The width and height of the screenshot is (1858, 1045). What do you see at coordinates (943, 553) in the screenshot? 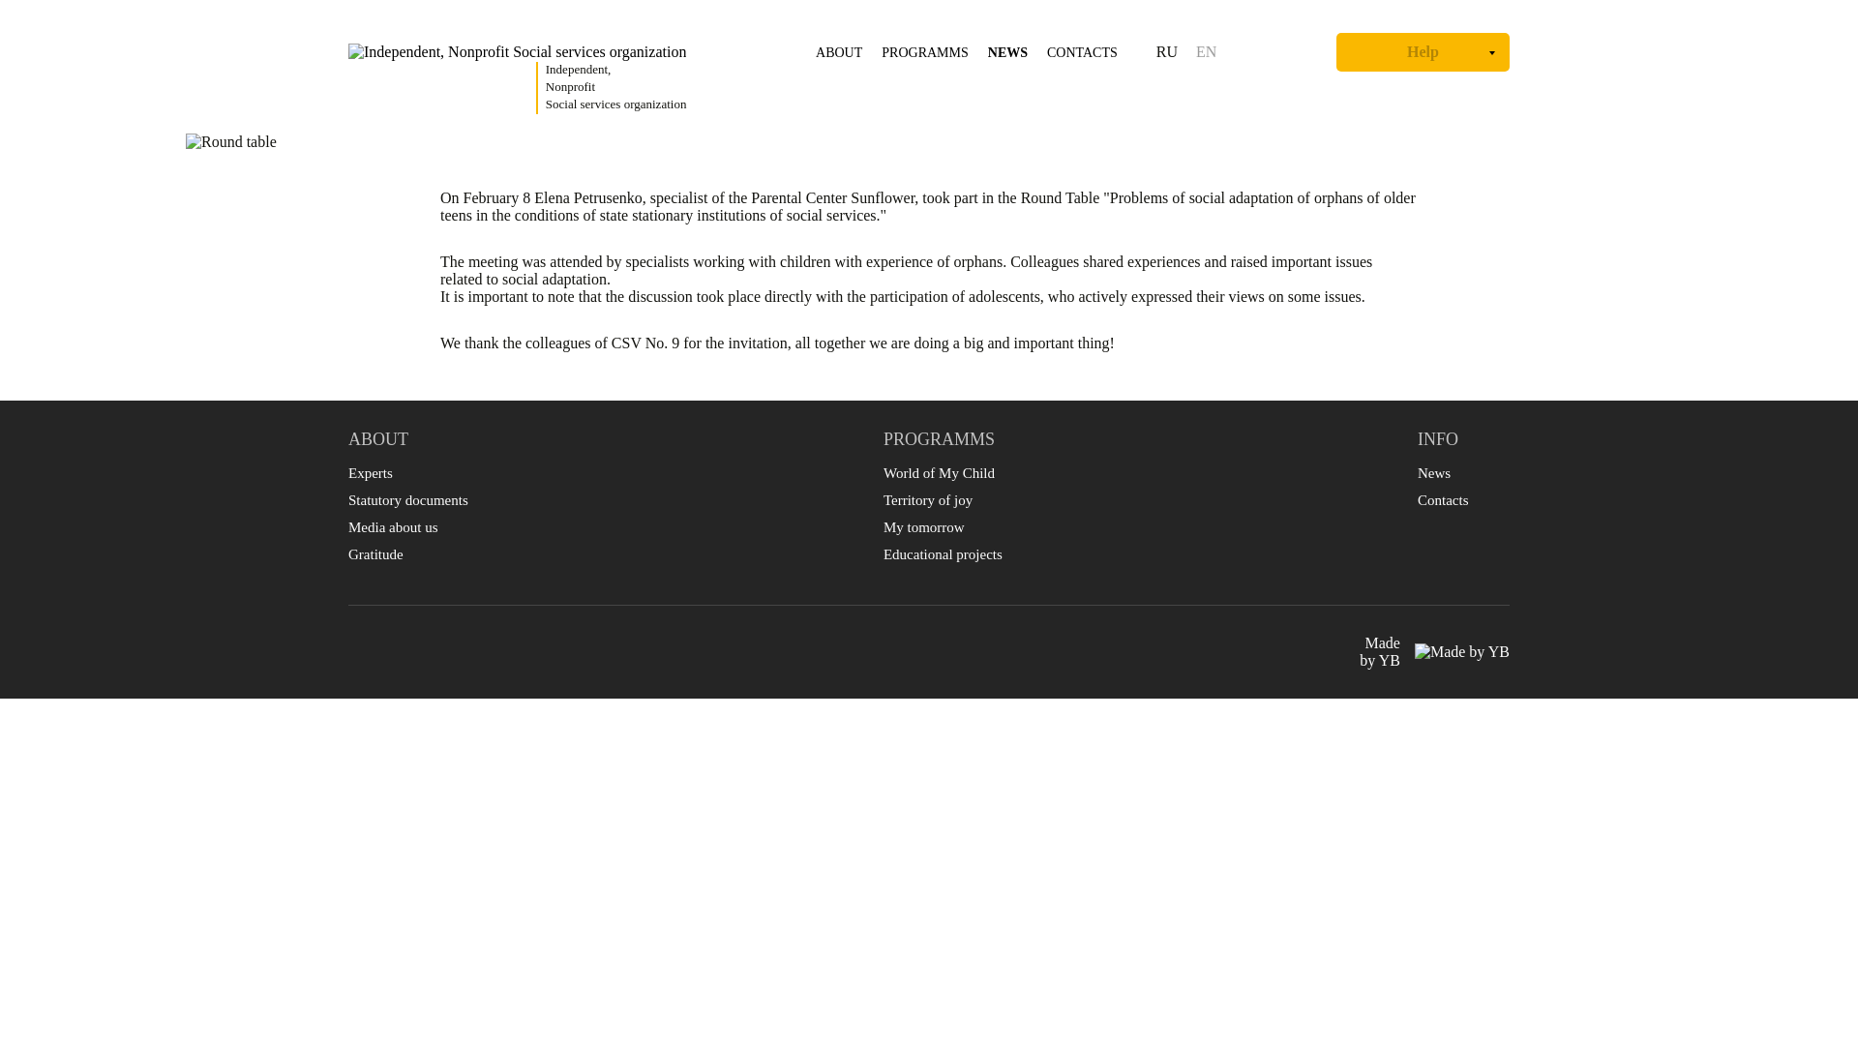
I see `Contacts` at bounding box center [943, 553].